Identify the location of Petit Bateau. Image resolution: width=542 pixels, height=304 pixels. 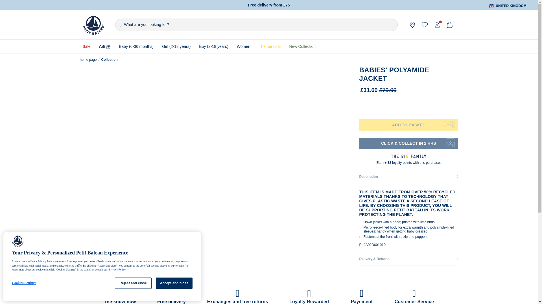
(93, 25).